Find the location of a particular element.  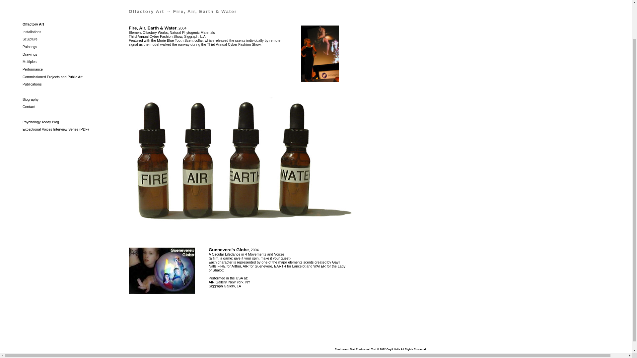

Installations is located at coordinates (32, 31).